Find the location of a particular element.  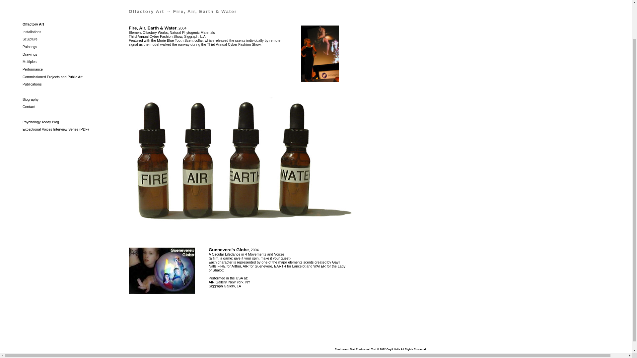

Installations is located at coordinates (32, 31).